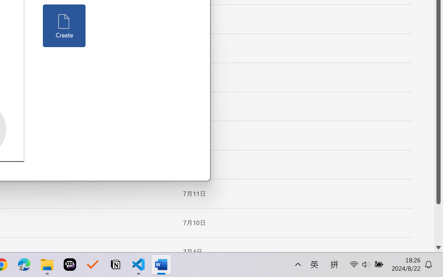  What do you see at coordinates (439, 248) in the screenshot?
I see `Line down` at bounding box center [439, 248].